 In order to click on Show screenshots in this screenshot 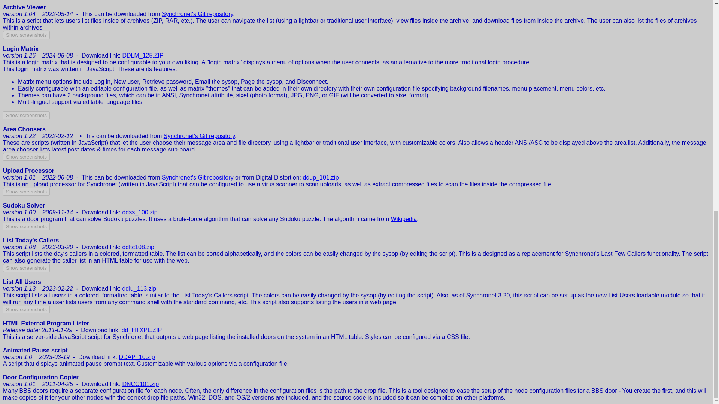, I will do `click(26, 115)`.